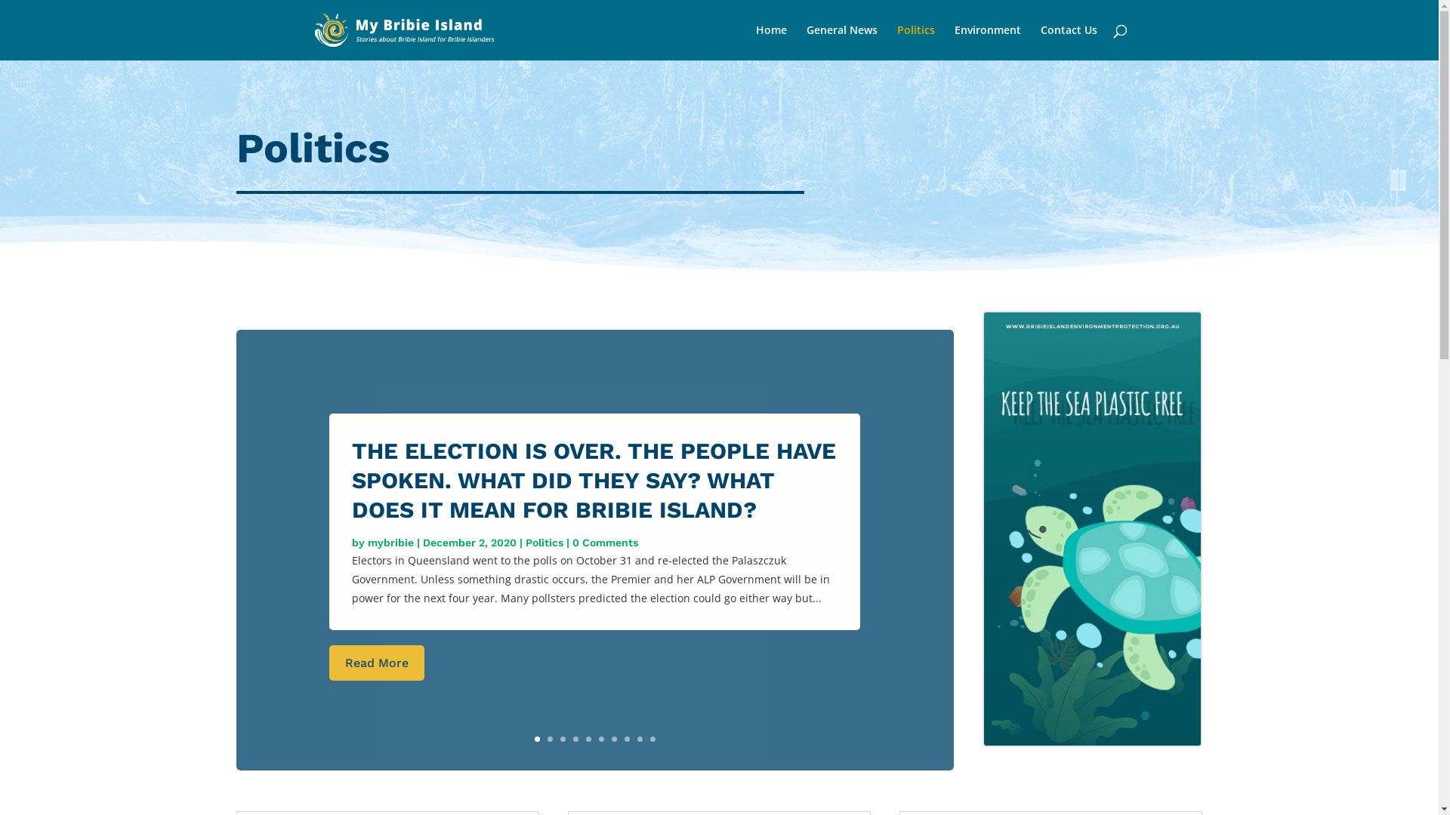  I want to click on 3, so click(563, 740).